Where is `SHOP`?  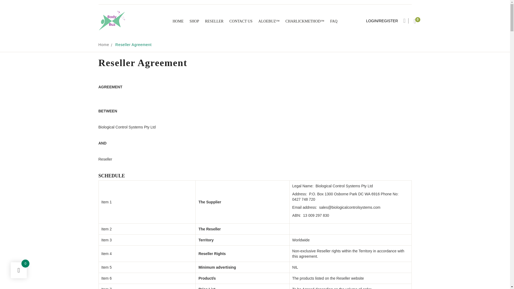 SHOP is located at coordinates (194, 21).